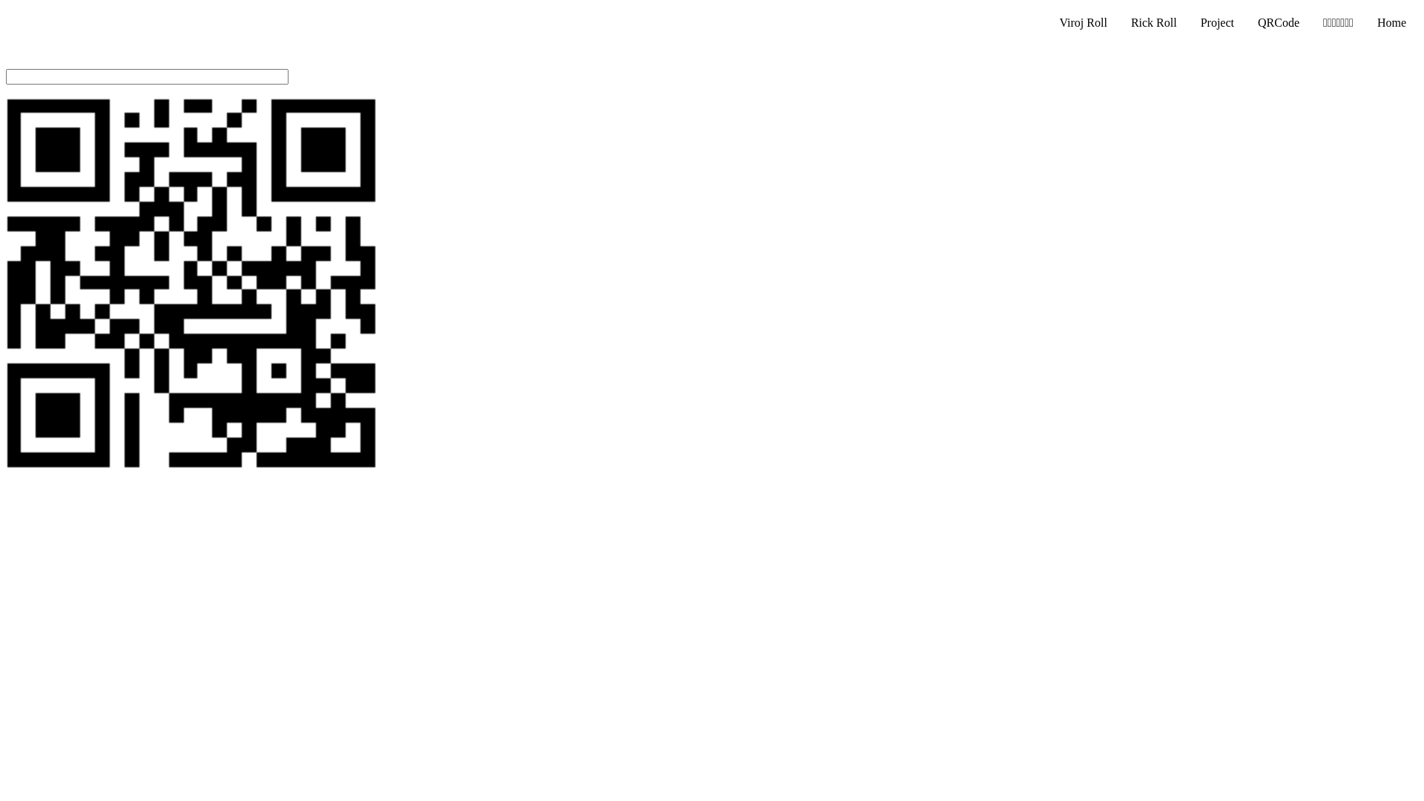 The image size is (1424, 801). Describe the element at coordinates (1279, 23) in the screenshot. I see `QRCode` at that location.